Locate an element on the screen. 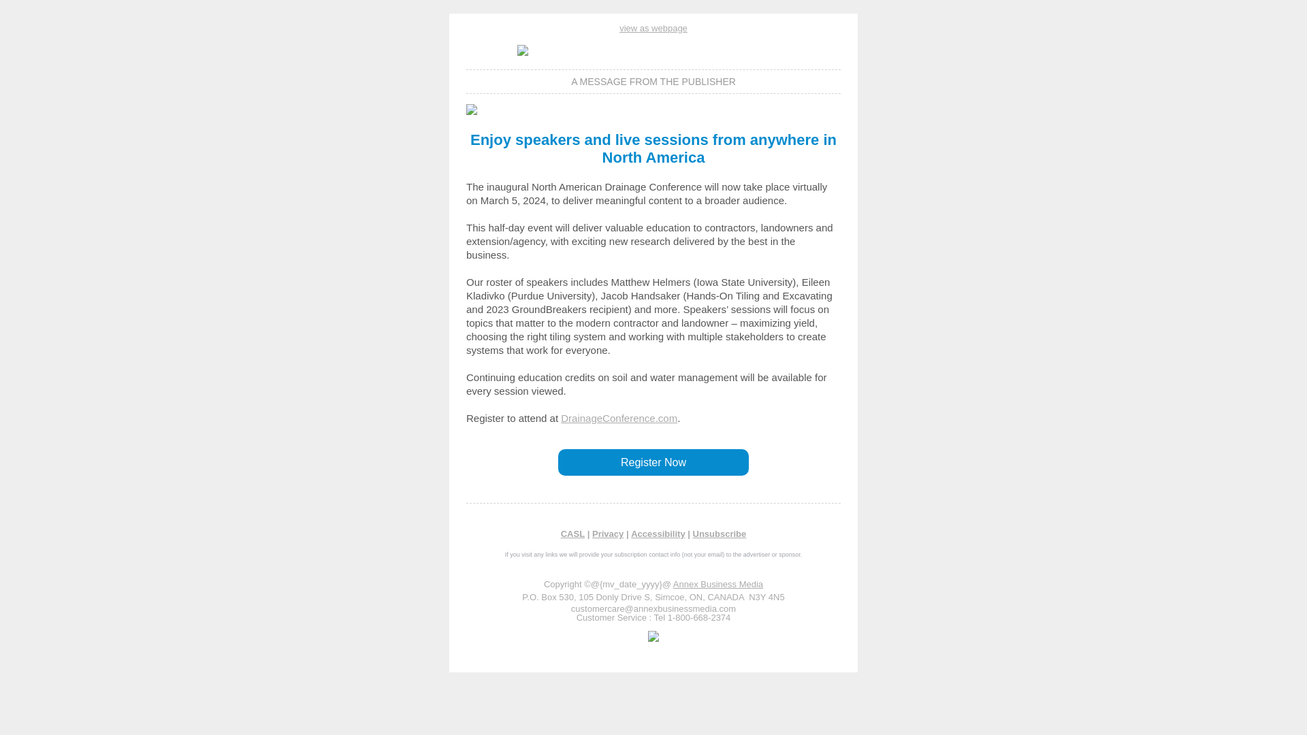  Accessibility is located at coordinates (658, 534).